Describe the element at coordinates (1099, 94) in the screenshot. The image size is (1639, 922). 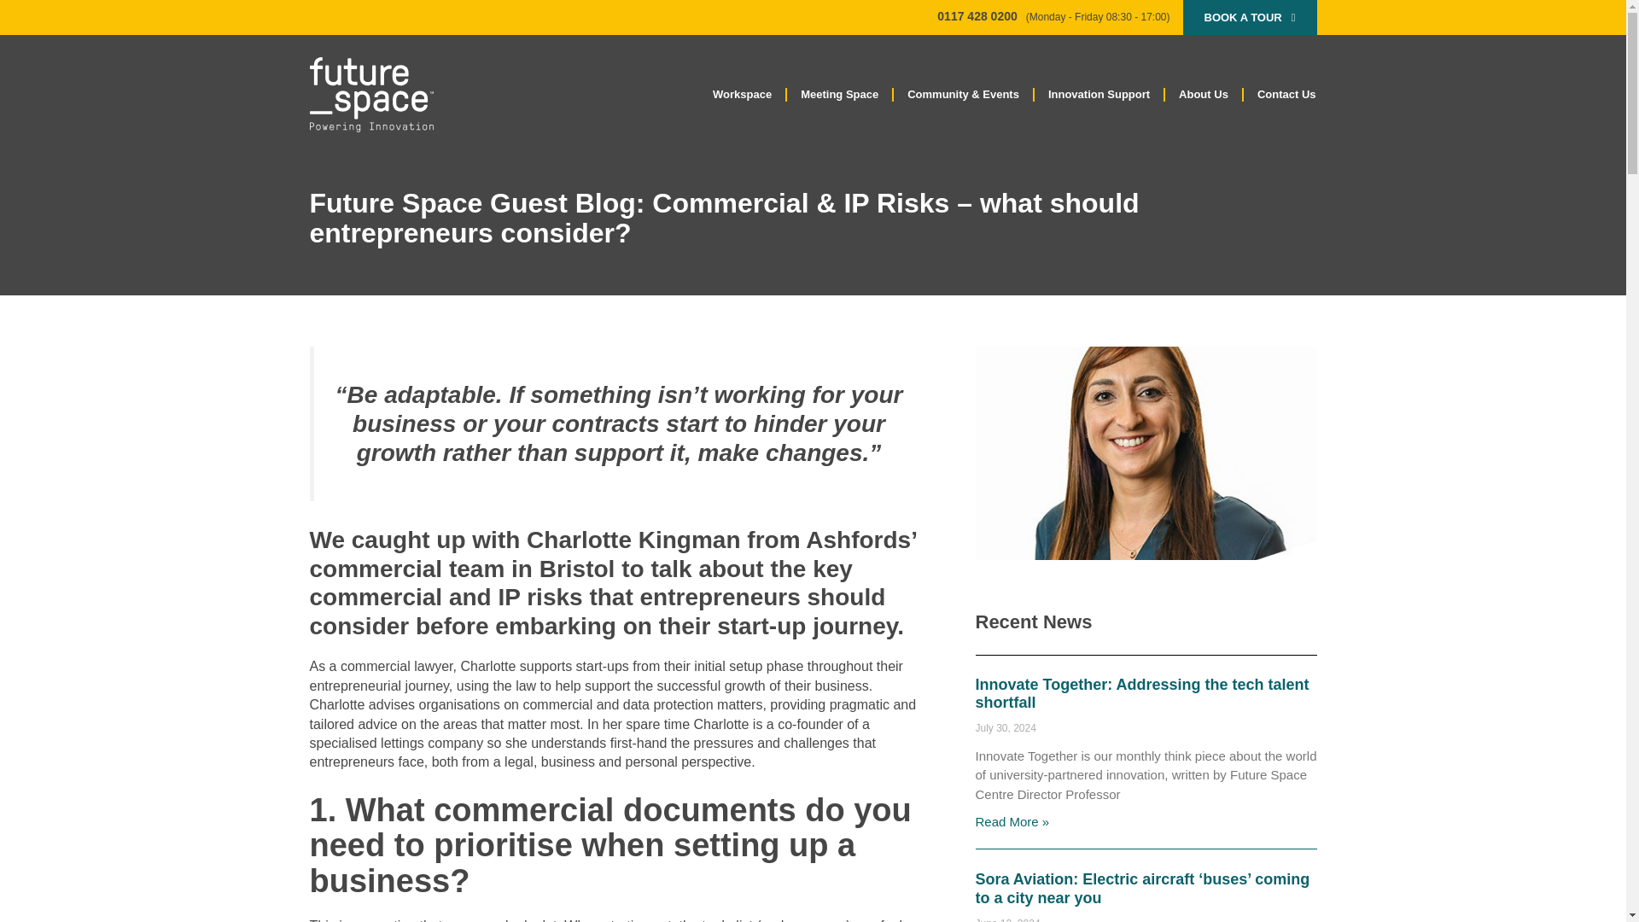
I see `Innovation Support` at that location.